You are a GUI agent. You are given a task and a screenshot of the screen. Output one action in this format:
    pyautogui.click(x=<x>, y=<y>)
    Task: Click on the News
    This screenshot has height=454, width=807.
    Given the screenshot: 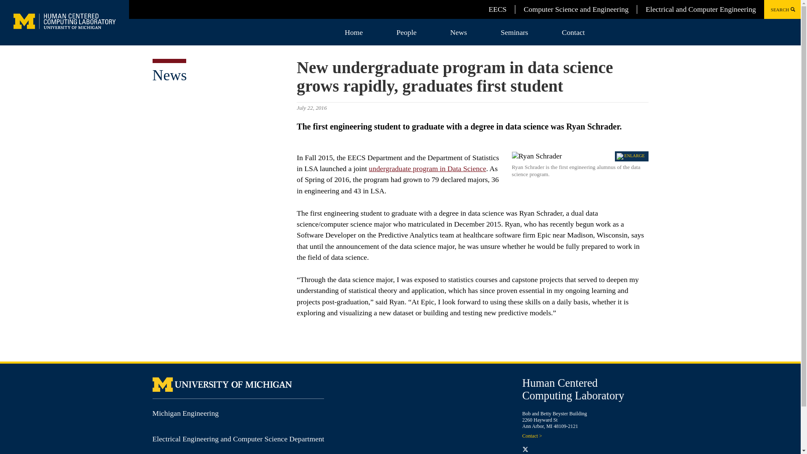 What is the action you would take?
    pyautogui.click(x=169, y=75)
    